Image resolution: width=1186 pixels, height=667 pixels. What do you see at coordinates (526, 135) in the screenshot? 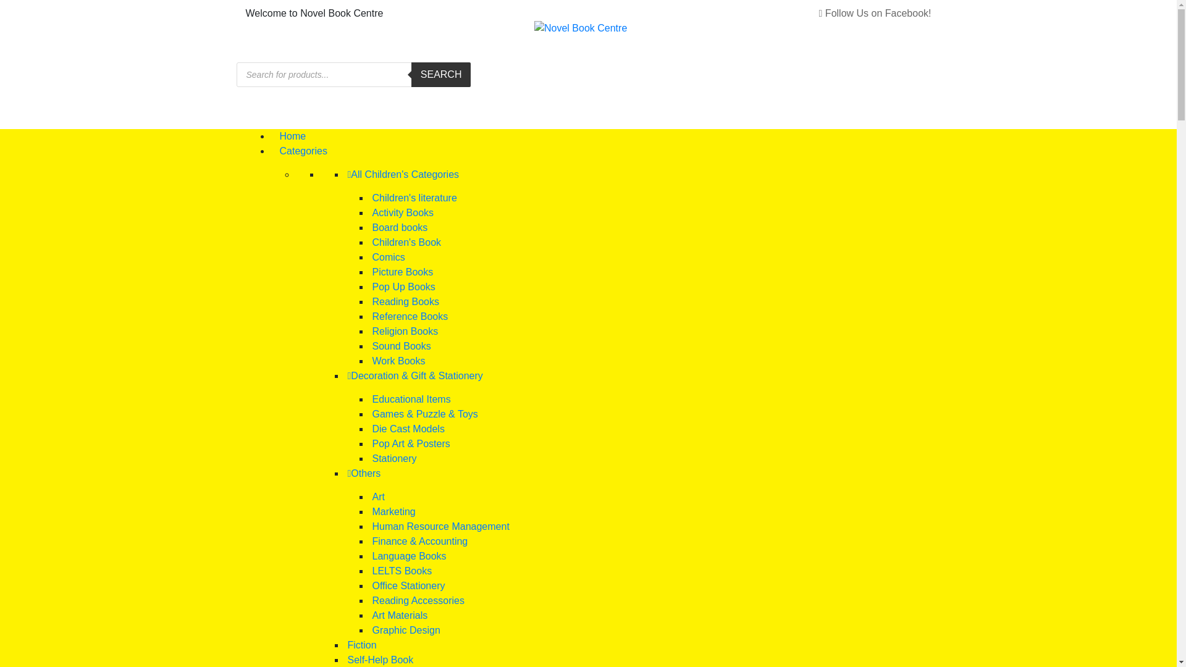
I see `Novel Book Centre` at bounding box center [526, 135].